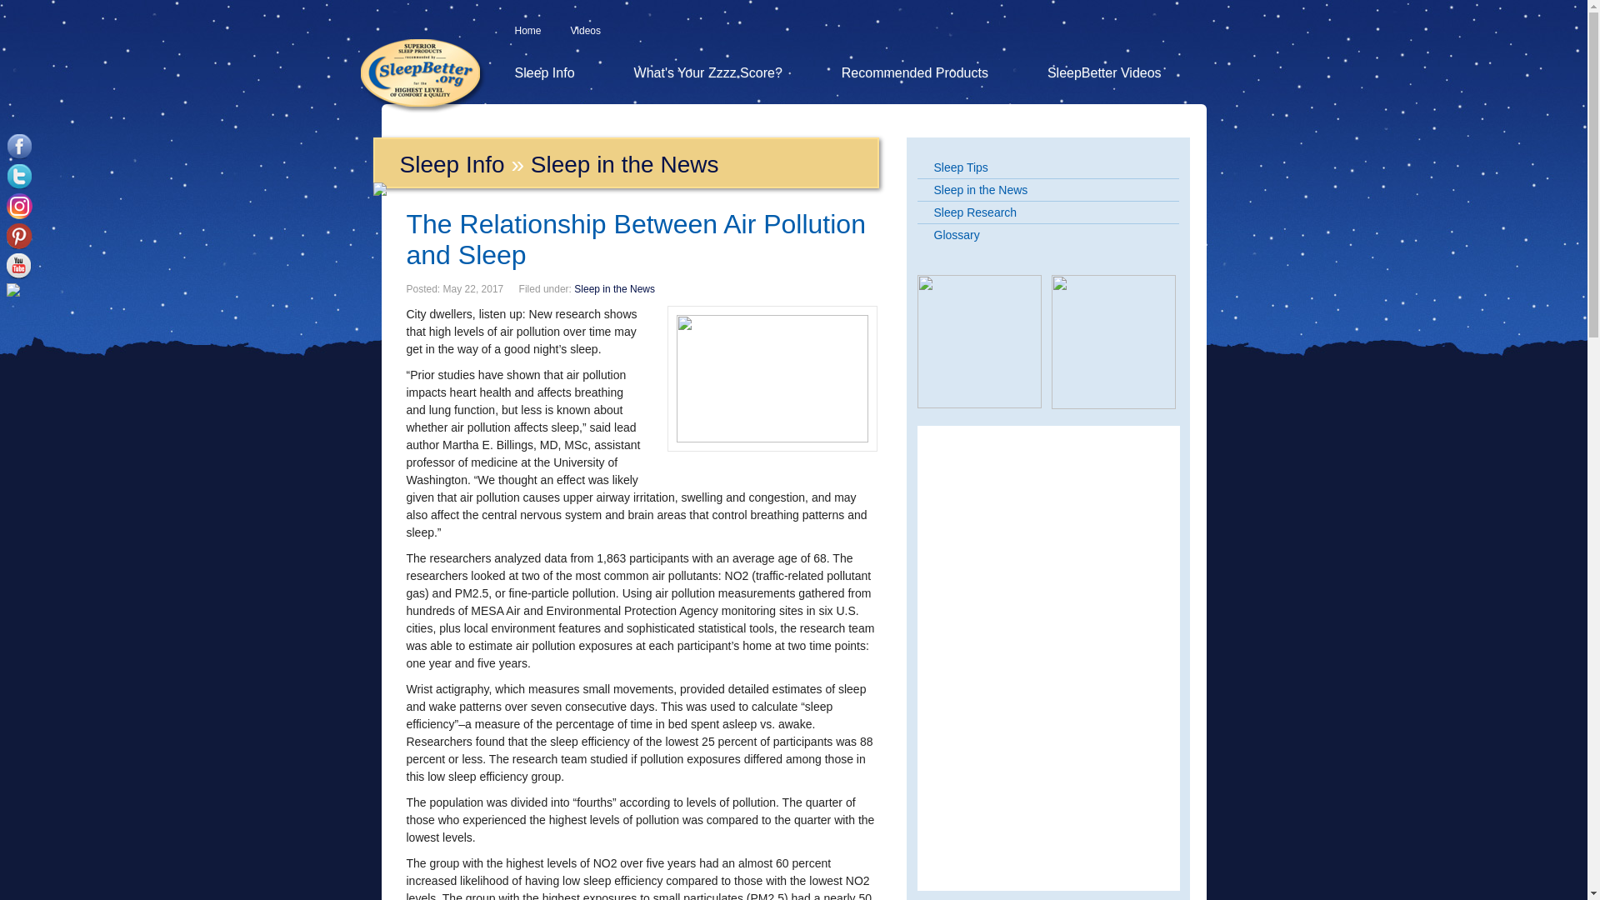 Image resolution: width=1600 pixels, height=900 pixels. Describe the element at coordinates (1105, 73) in the screenshot. I see `SleepBetter Videos` at that location.